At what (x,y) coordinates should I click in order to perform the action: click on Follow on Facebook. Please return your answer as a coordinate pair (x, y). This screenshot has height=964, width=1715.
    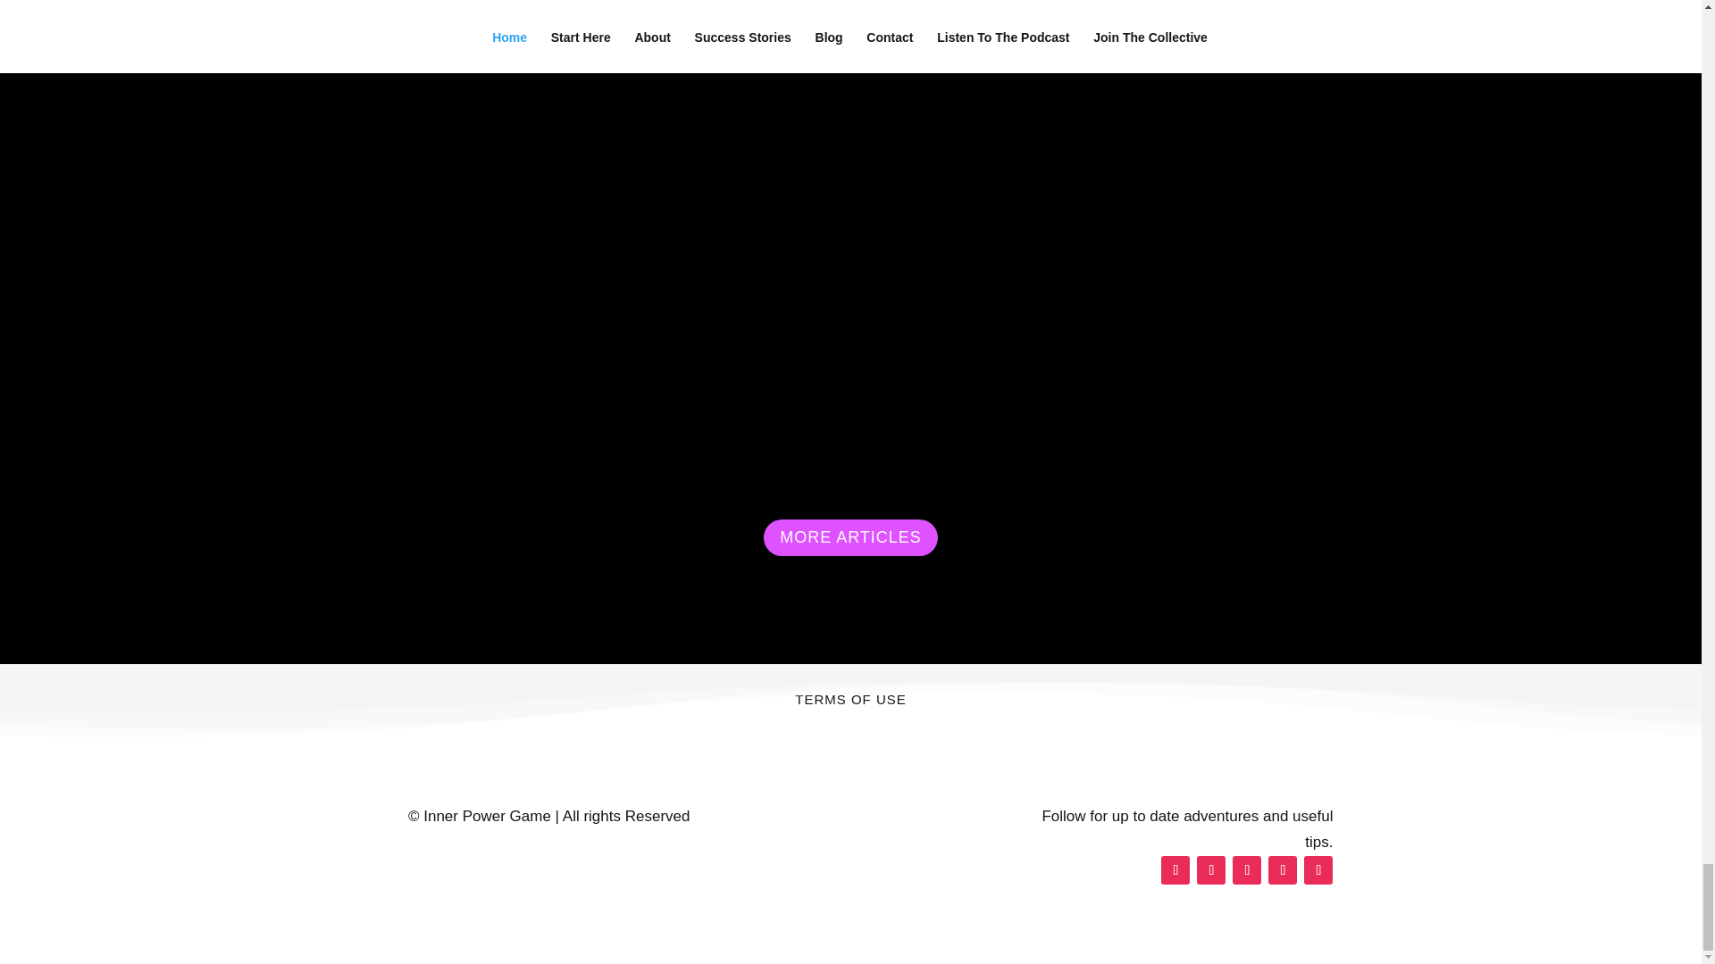
    Looking at the image, I should click on (1175, 870).